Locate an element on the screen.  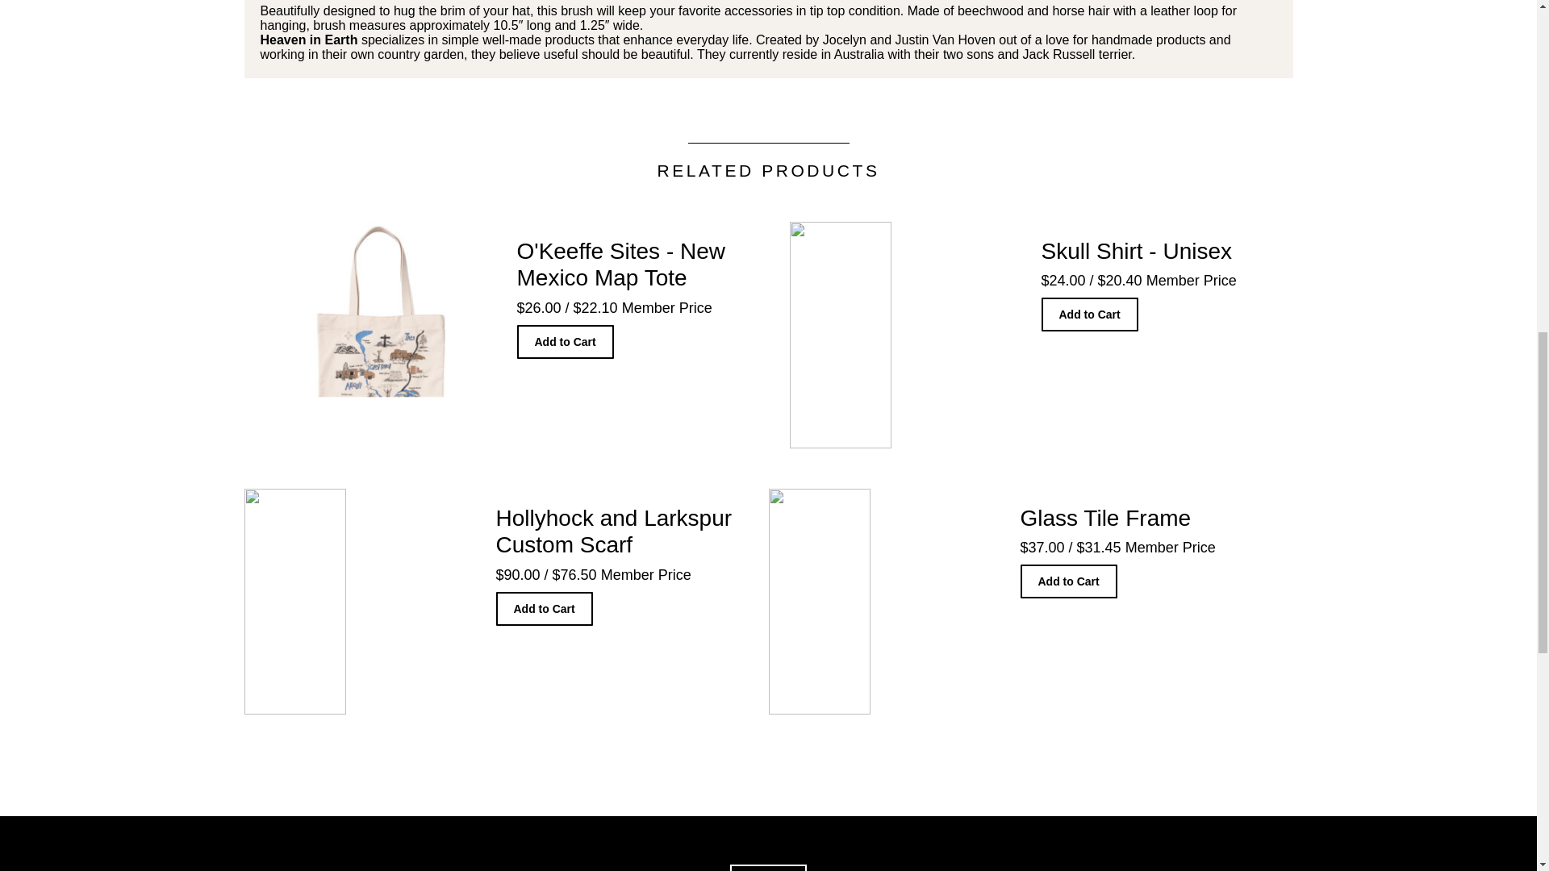
Glass Tile Frame product detail page is located at coordinates (1020, 602).